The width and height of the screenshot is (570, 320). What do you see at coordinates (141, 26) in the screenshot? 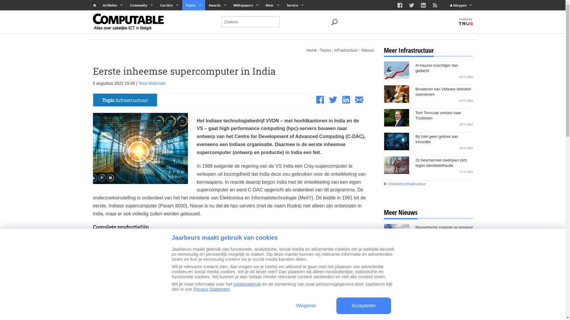
I see `Opinie` at bounding box center [141, 26].